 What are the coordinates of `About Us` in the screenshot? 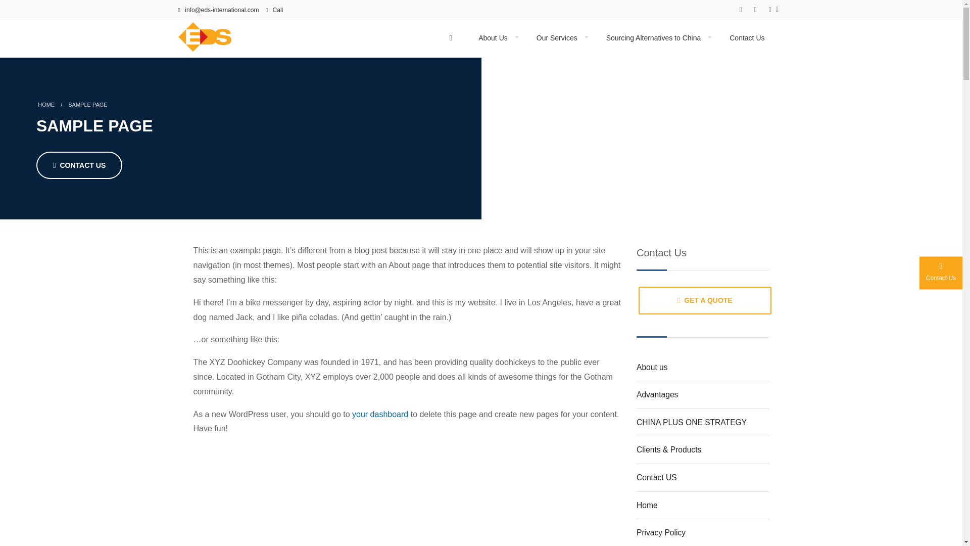 It's located at (498, 38).